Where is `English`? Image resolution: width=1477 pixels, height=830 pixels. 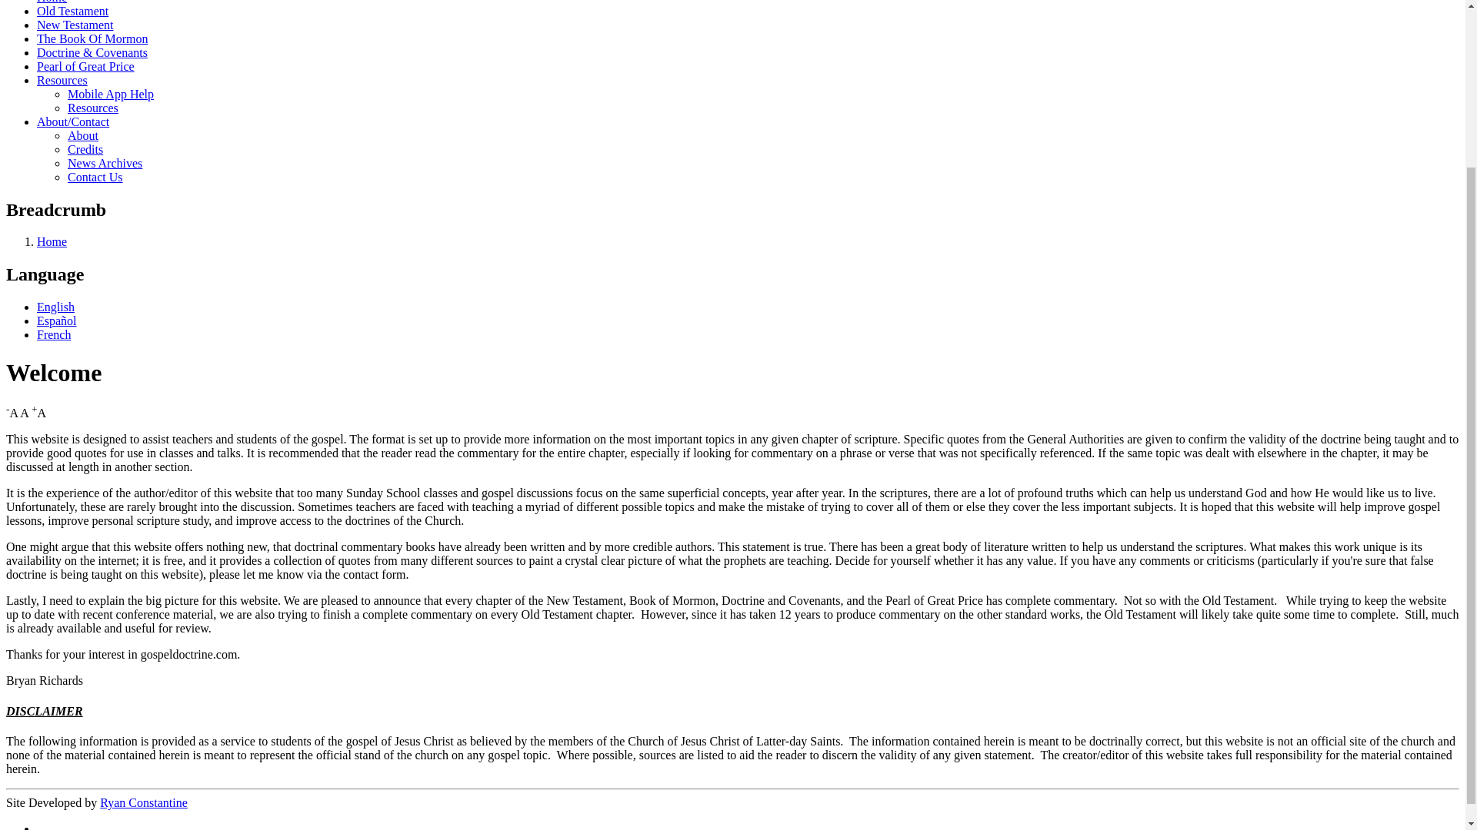 English is located at coordinates (55, 307).